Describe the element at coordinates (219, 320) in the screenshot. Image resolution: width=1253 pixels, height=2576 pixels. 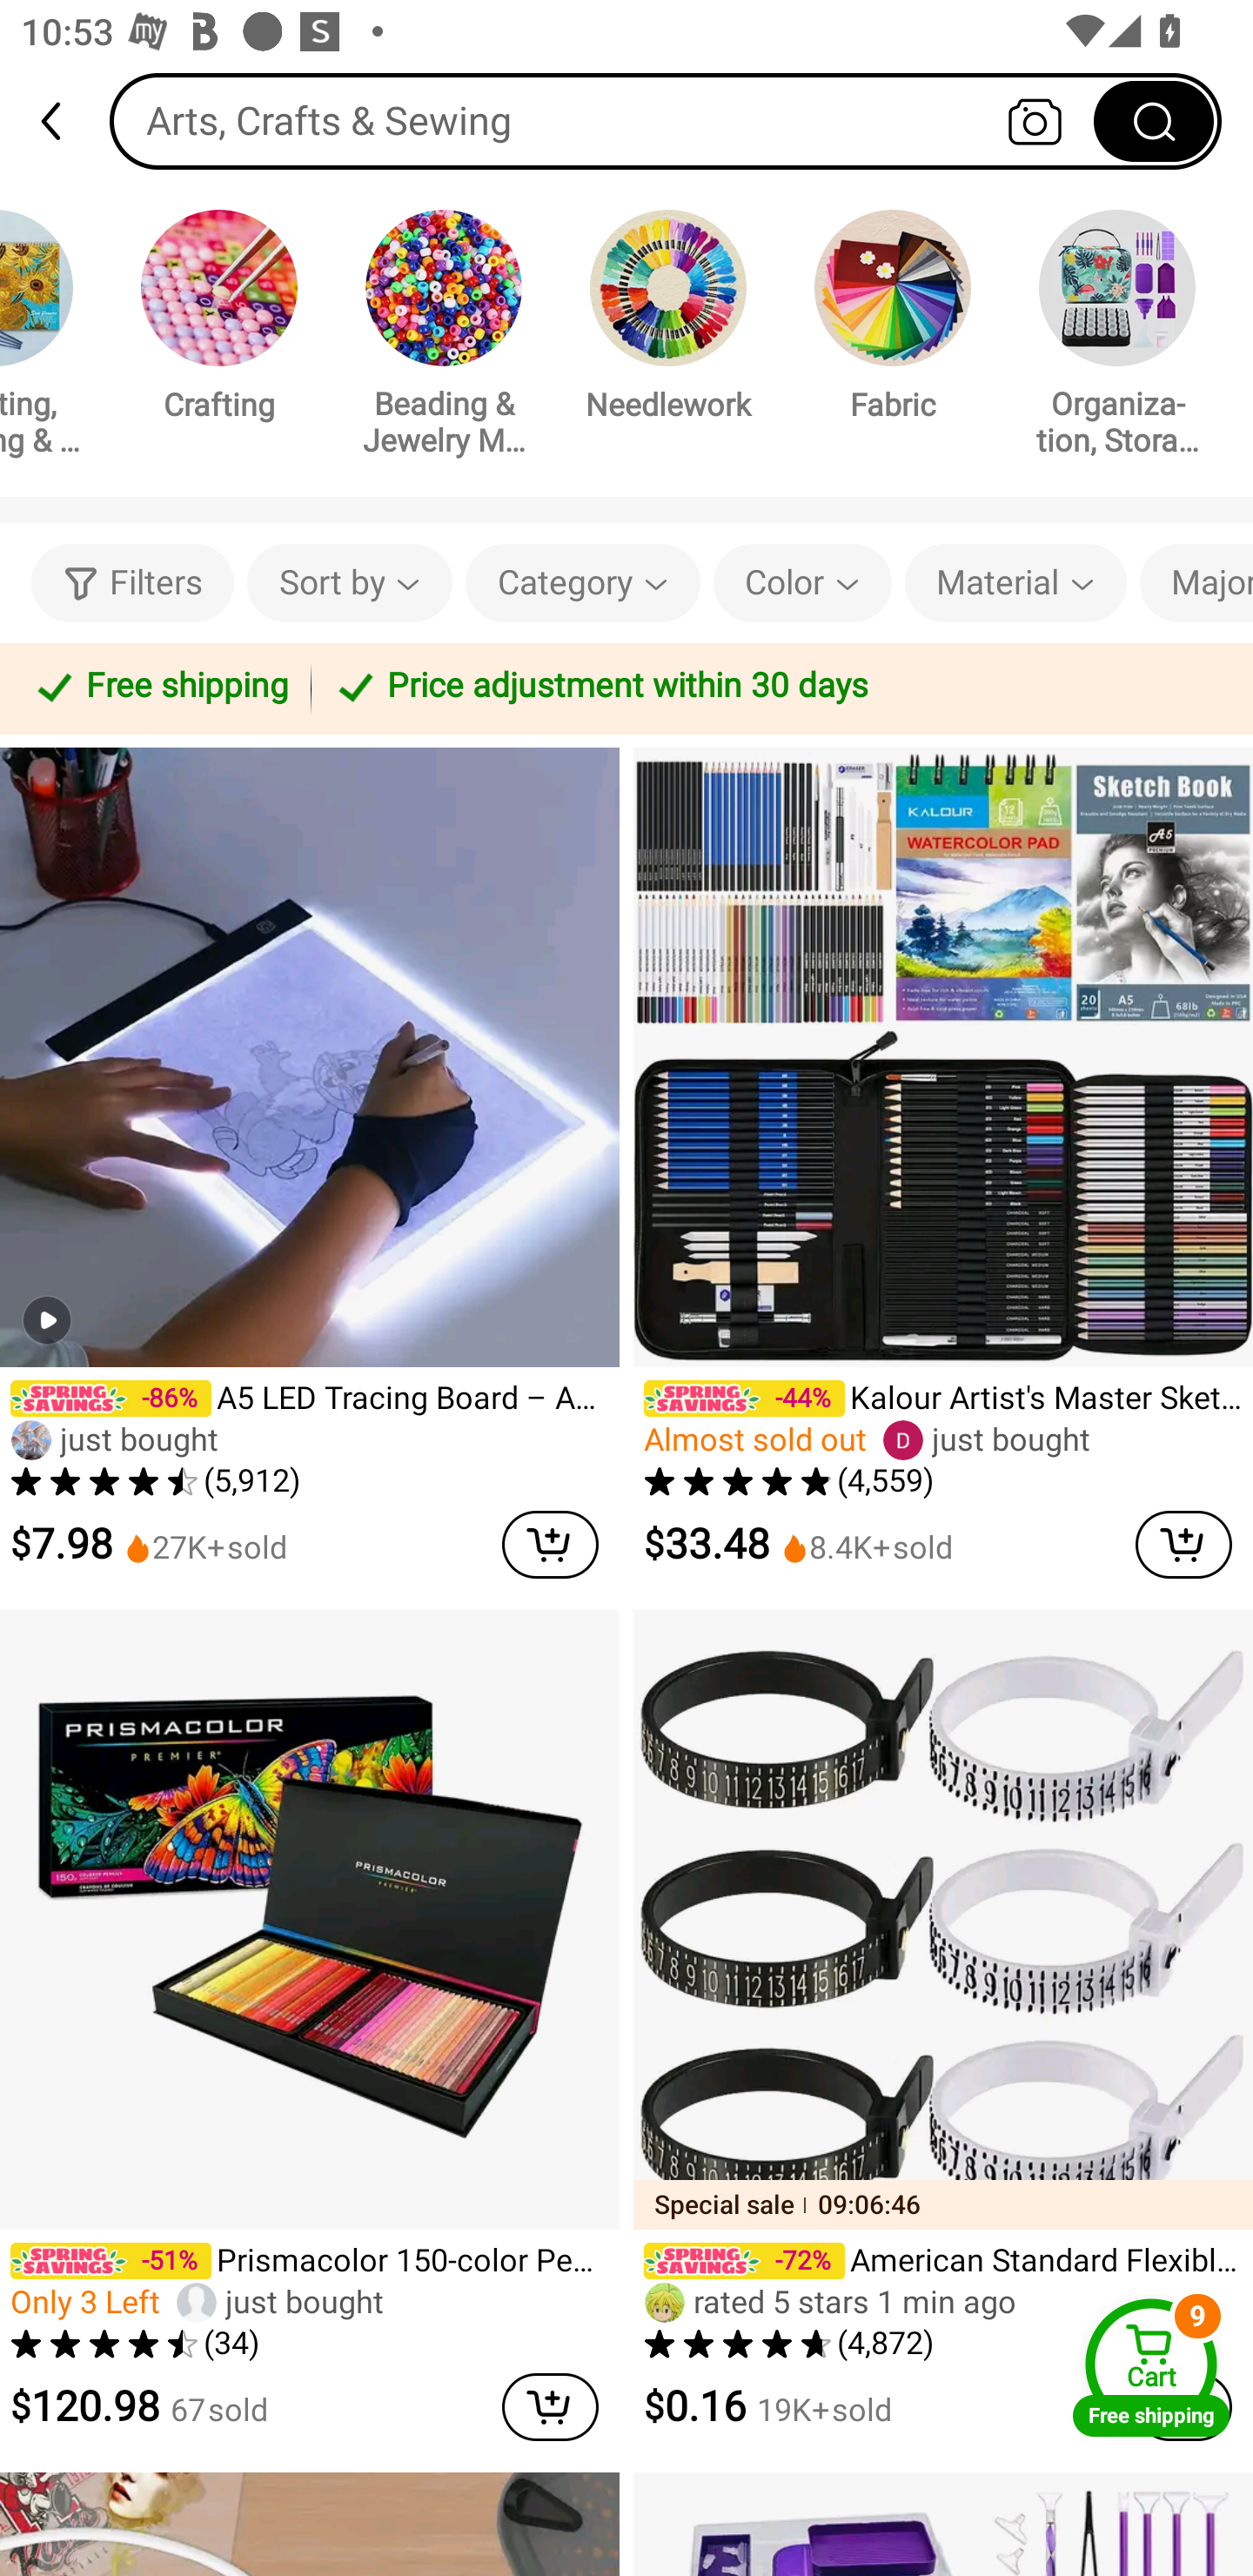
I see `Crafting` at that location.